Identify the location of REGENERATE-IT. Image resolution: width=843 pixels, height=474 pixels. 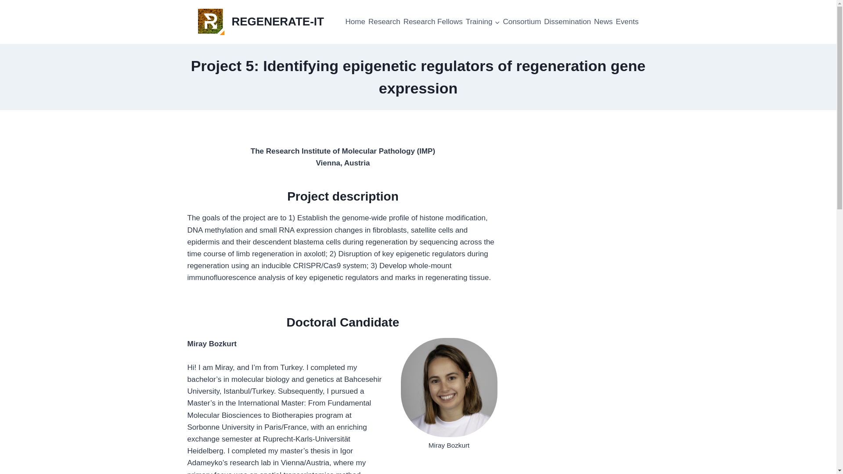
(260, 22).